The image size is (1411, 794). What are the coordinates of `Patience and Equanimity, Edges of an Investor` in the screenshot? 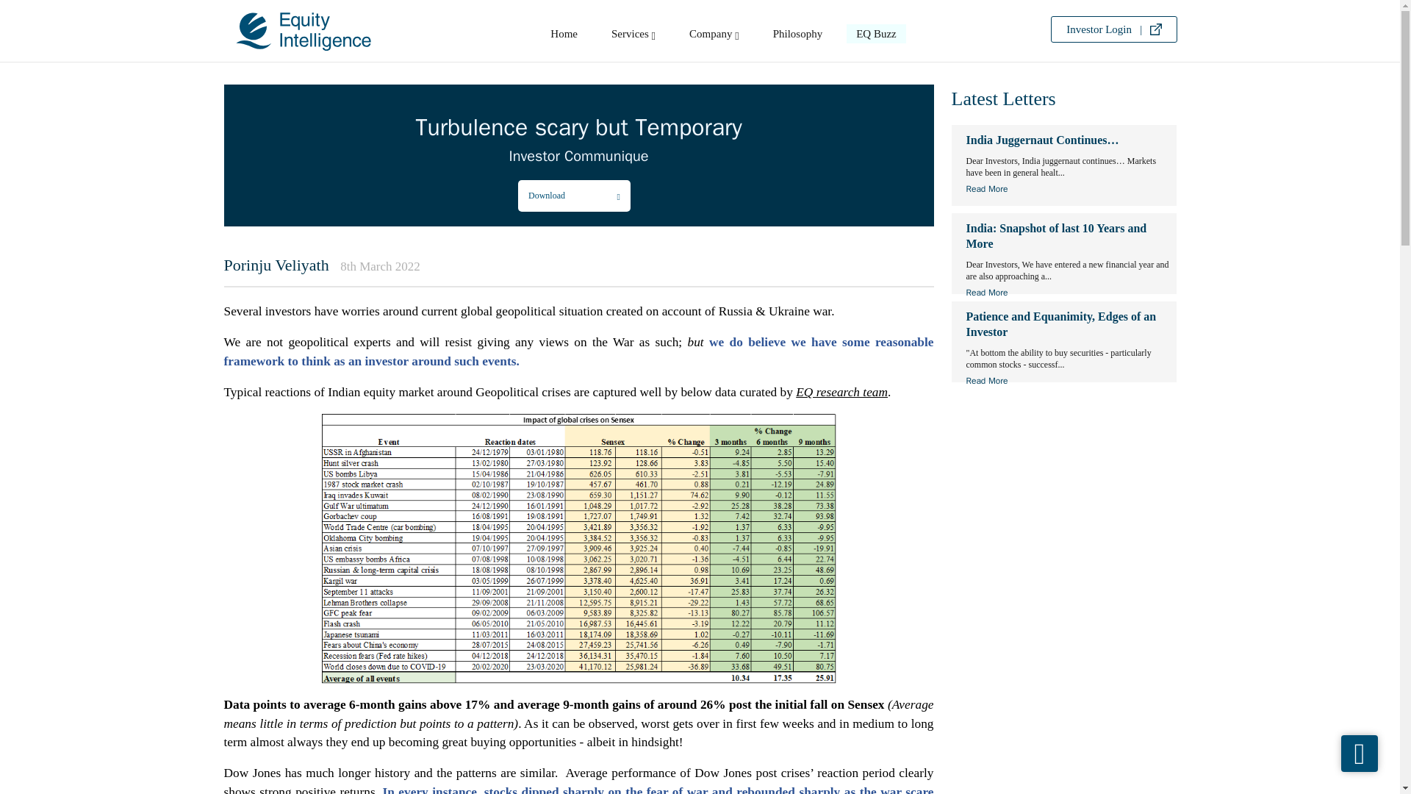 It's located at (1066, 328).